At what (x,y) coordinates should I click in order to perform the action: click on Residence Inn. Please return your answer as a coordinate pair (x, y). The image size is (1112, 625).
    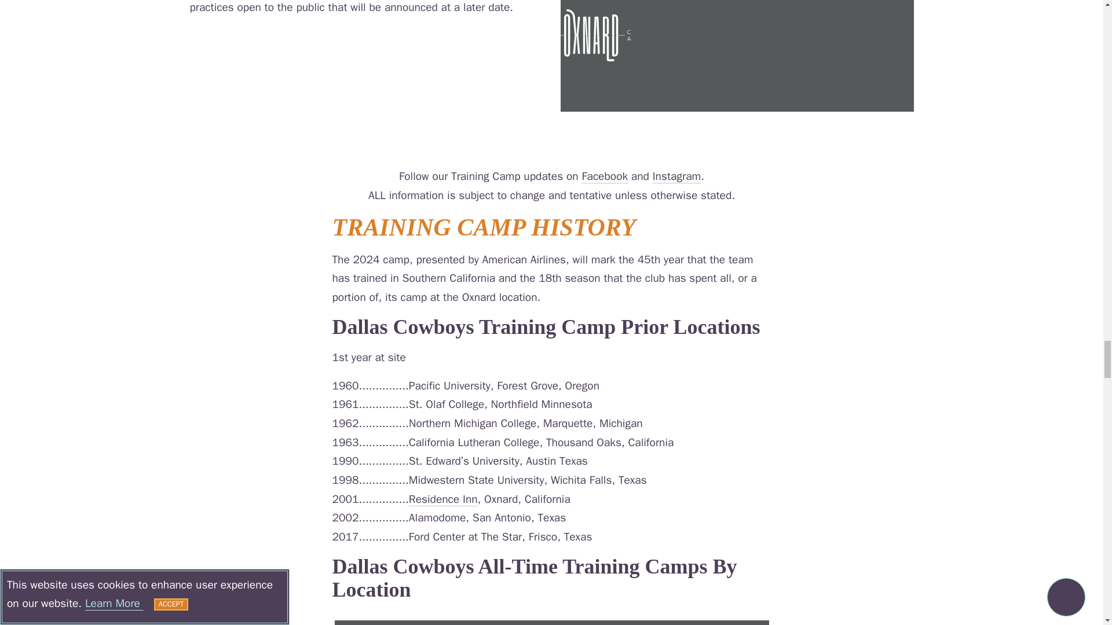
    Looking at the image, I should click on (444, 498).